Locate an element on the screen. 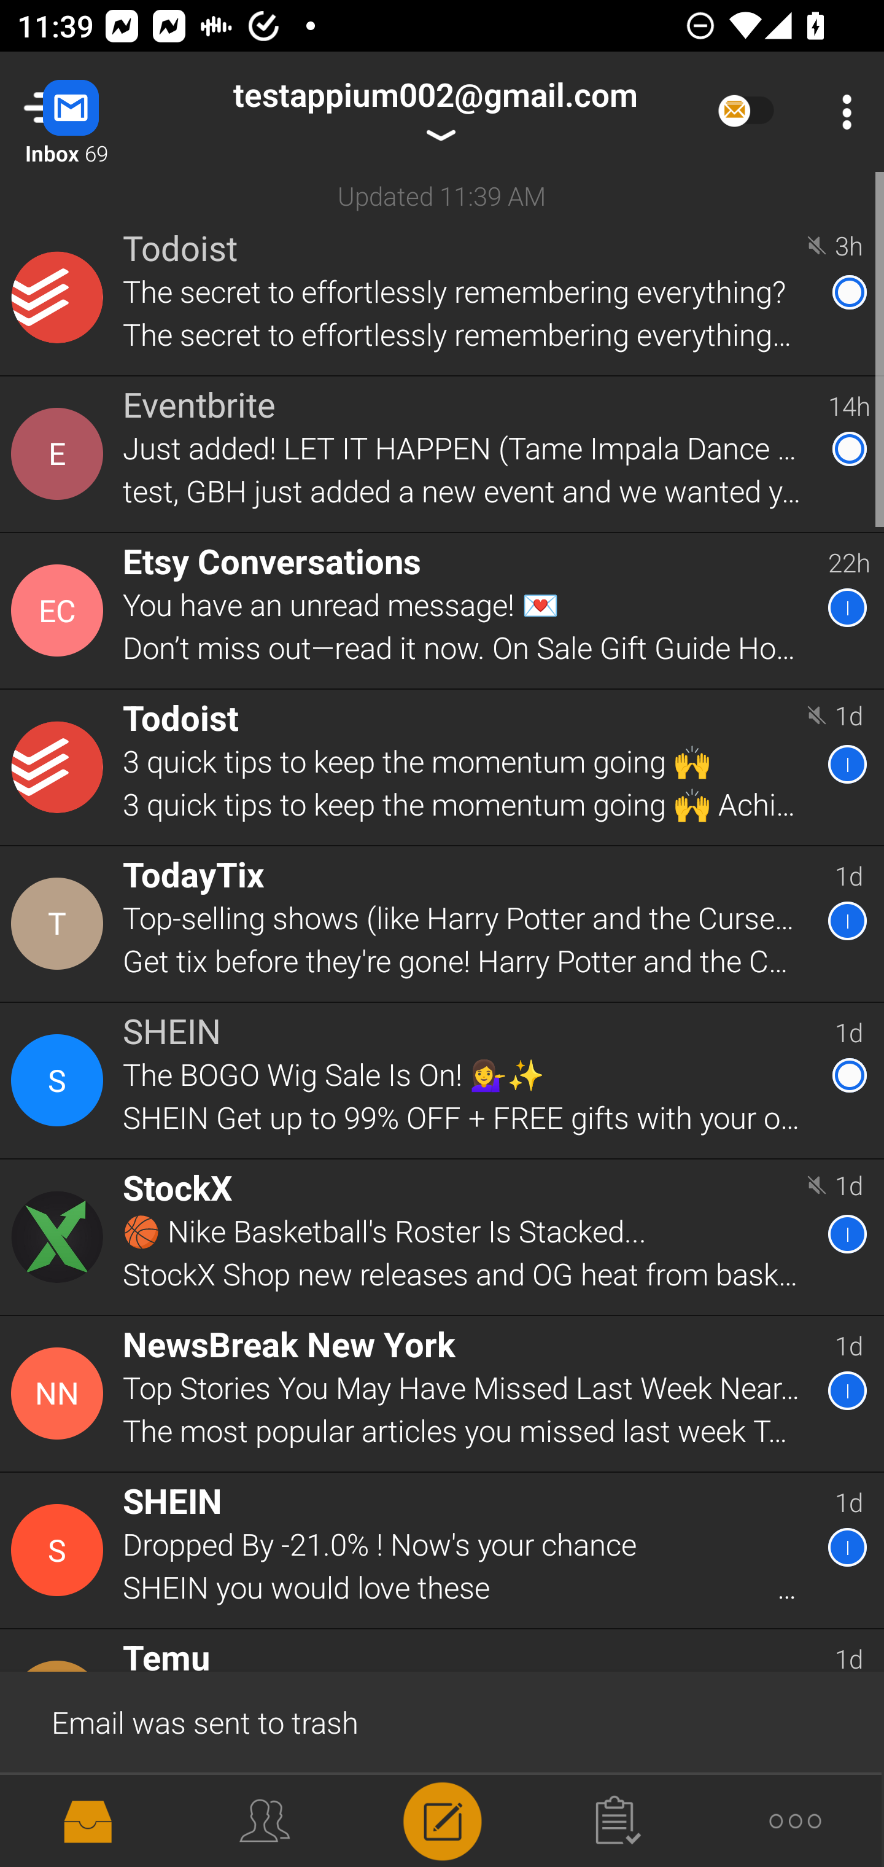  Contact Details is located at coordinates (60, 1550).